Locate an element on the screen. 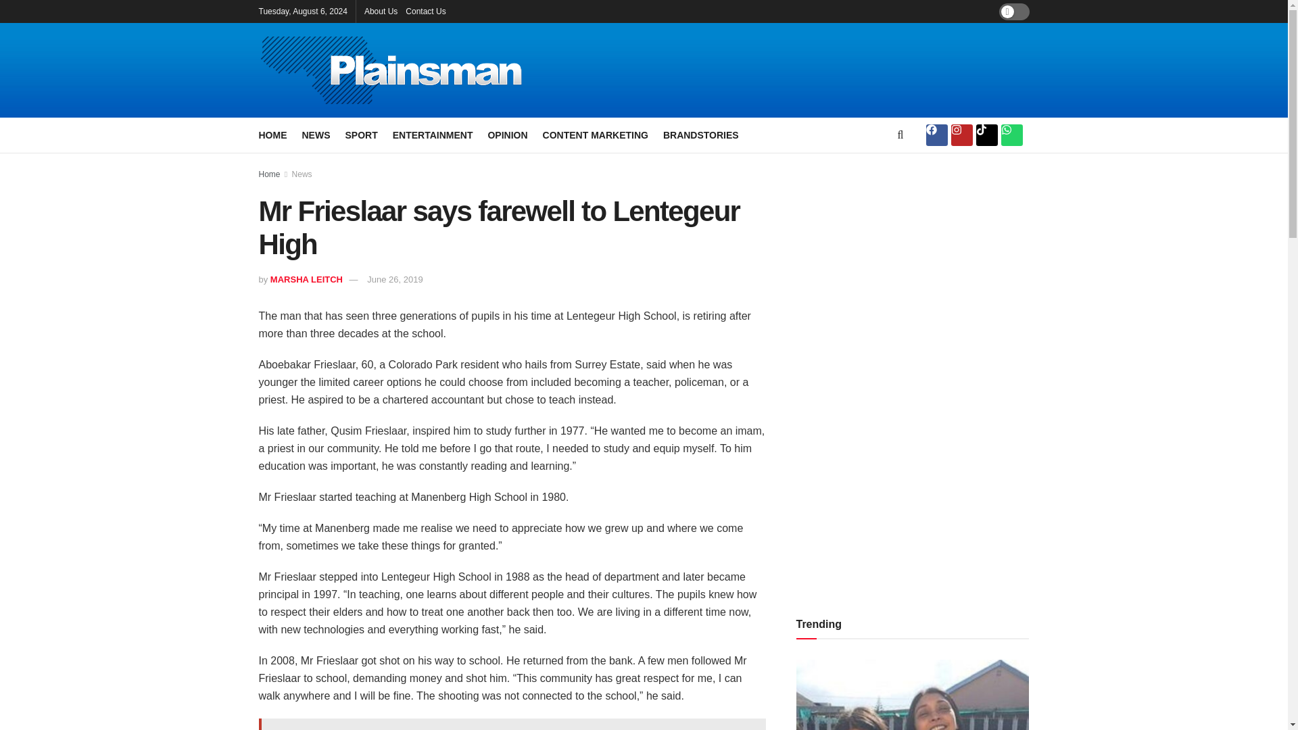 The width and height of the screenshot is (1298, 730). News is located at coordinates (302, 174).